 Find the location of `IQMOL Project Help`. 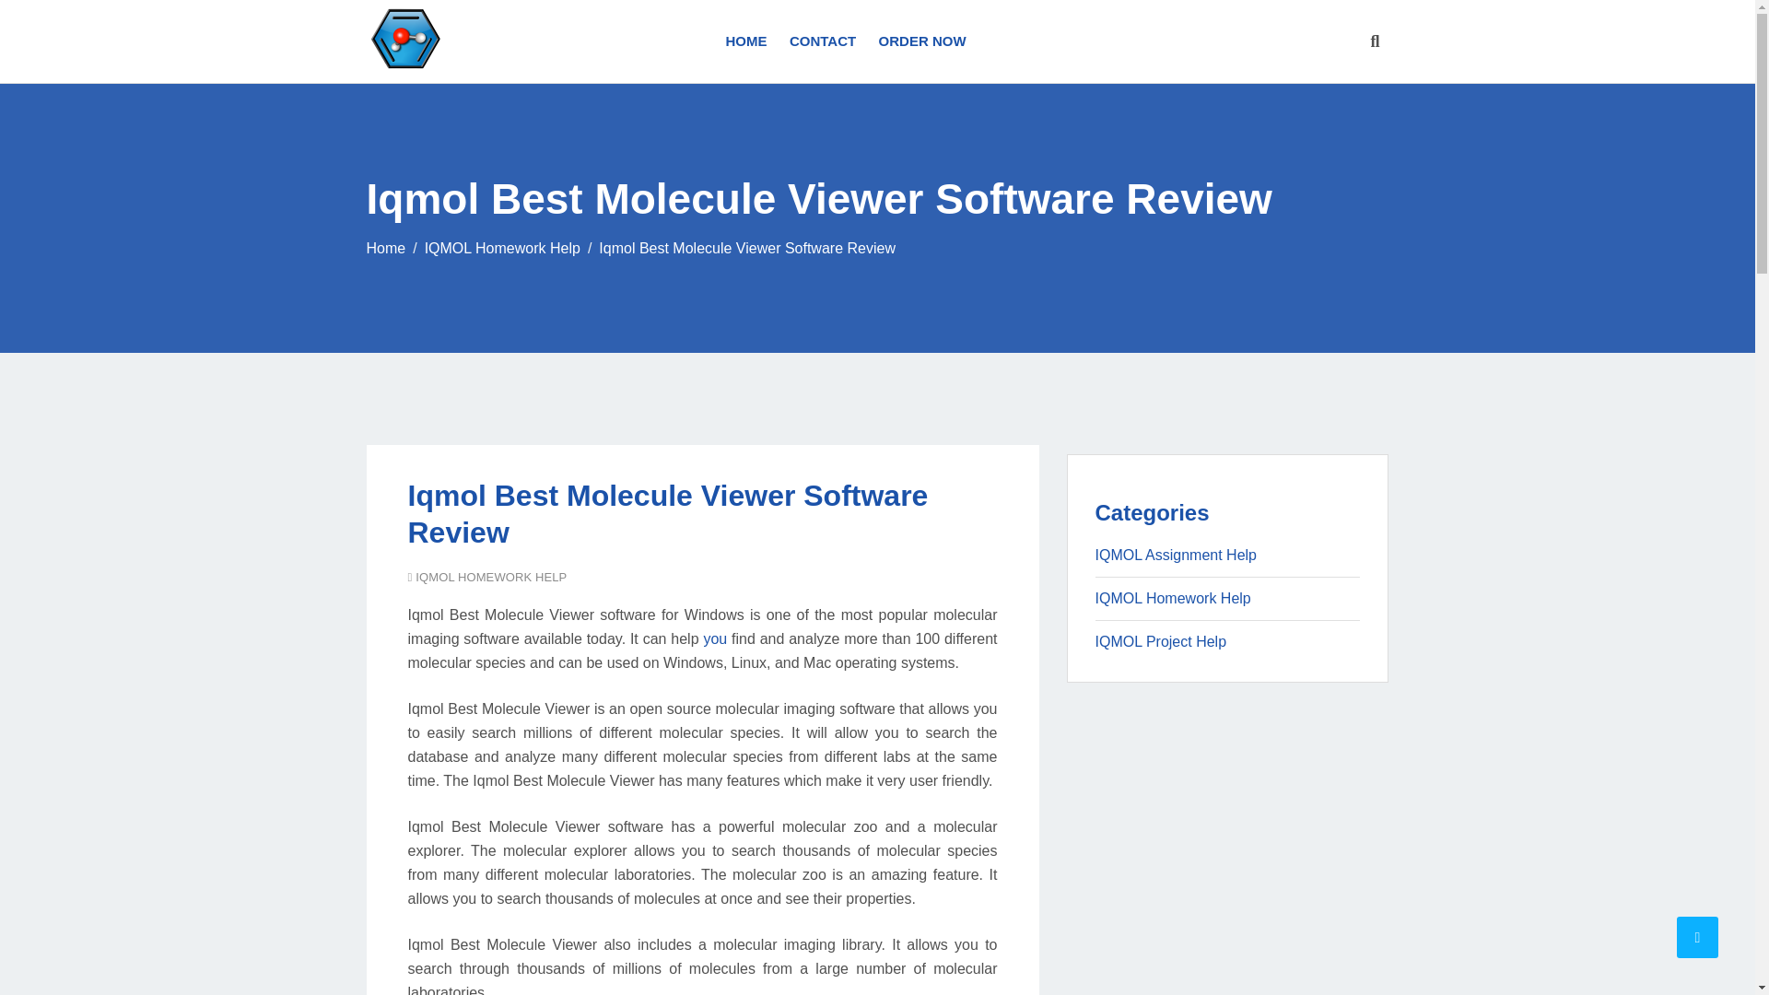

IQMOL Project Help is located at coordinates (1160, 641).